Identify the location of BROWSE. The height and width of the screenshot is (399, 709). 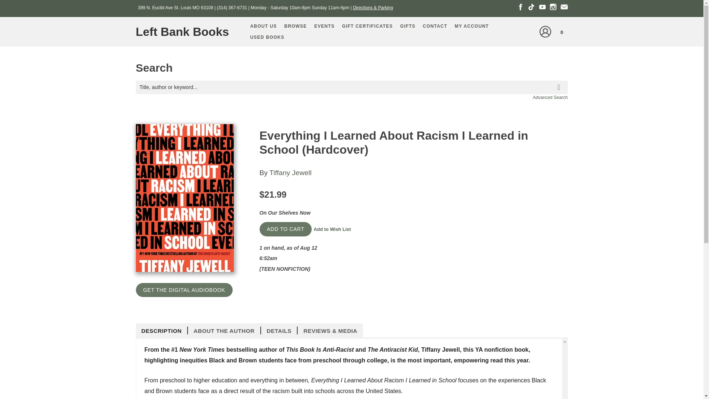
(295, 26).